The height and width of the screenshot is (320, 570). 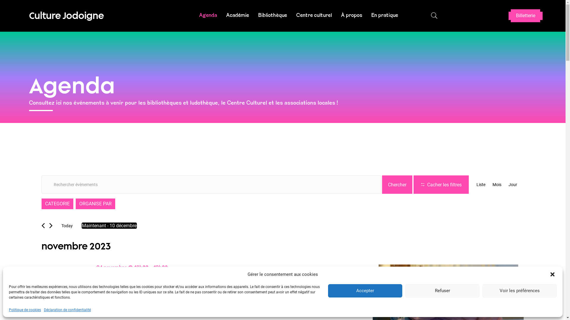 I want to click on Cacher les filtres, so click(x=441, y=185).